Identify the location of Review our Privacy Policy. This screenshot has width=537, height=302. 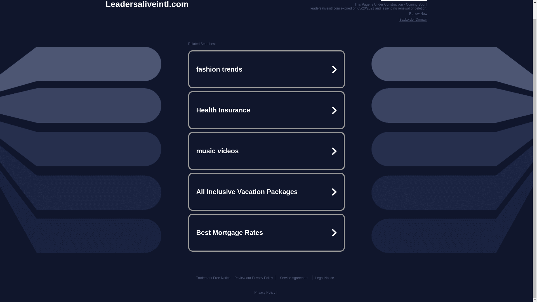
(253, 278).